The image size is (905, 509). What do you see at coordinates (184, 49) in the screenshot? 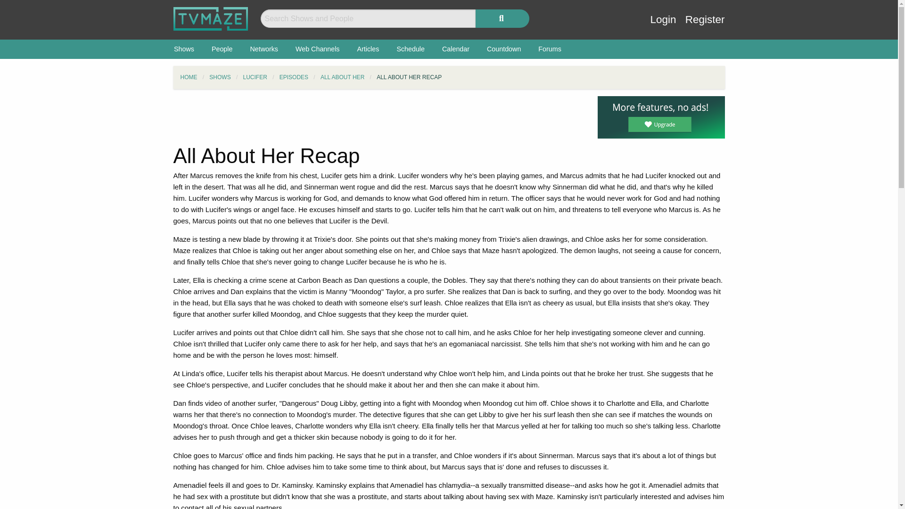
I see `Shows` at bounding box center [184, 49].